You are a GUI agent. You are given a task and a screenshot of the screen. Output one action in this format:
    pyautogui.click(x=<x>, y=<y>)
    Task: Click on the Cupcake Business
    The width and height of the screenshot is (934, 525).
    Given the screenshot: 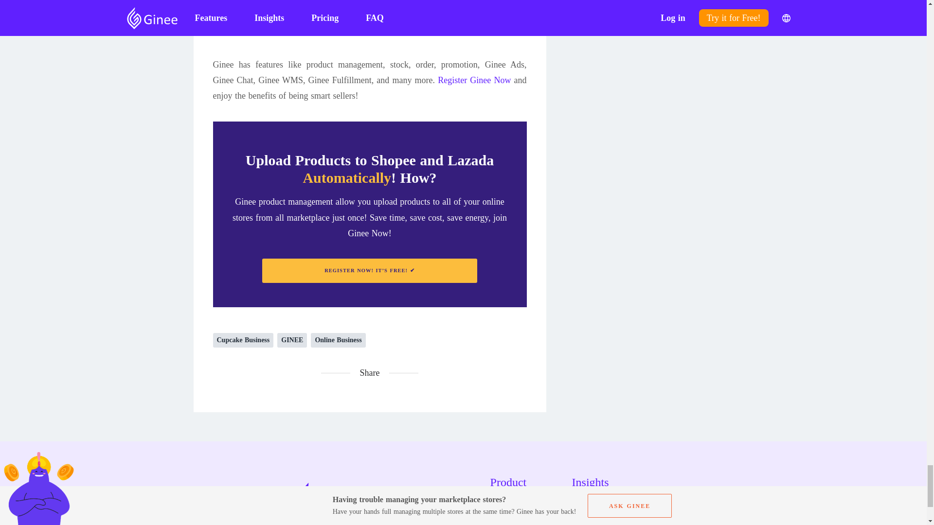 What is the action you would take?
    pyautogui.click(x=243, y=340)
    